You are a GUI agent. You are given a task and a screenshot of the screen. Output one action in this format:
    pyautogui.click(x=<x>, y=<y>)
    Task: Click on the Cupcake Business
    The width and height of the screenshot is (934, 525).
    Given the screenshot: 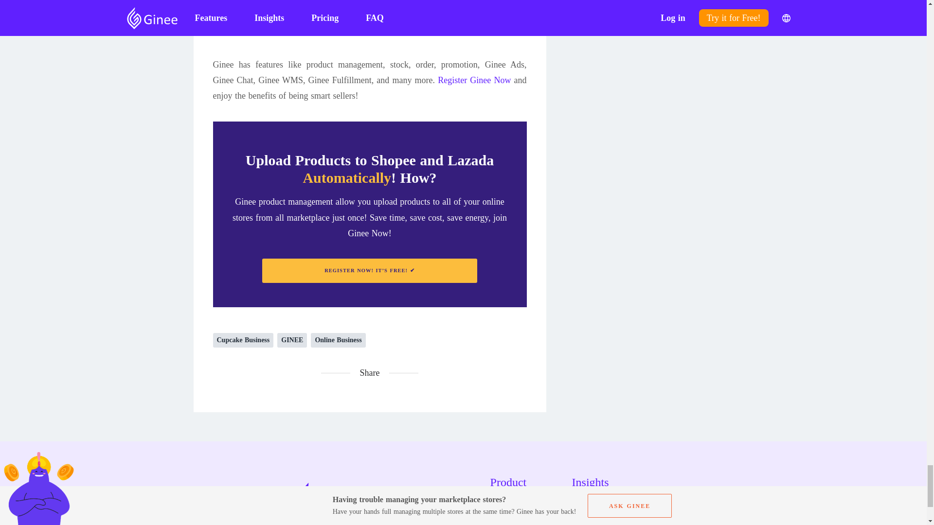 What is the action you would take?
    pyautogui.click(x=243, y=340)
    